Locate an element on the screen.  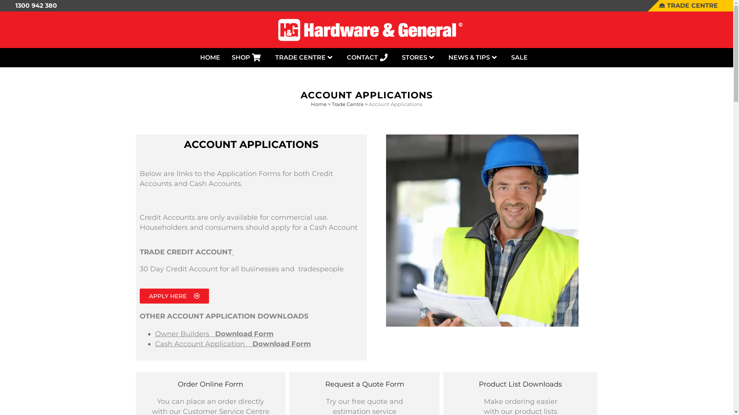
Home is located at coordinates (319, 104).